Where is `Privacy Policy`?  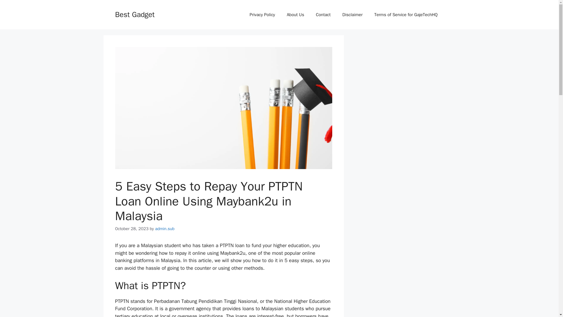
Privacy Policy is located at coordinates (262, 15).